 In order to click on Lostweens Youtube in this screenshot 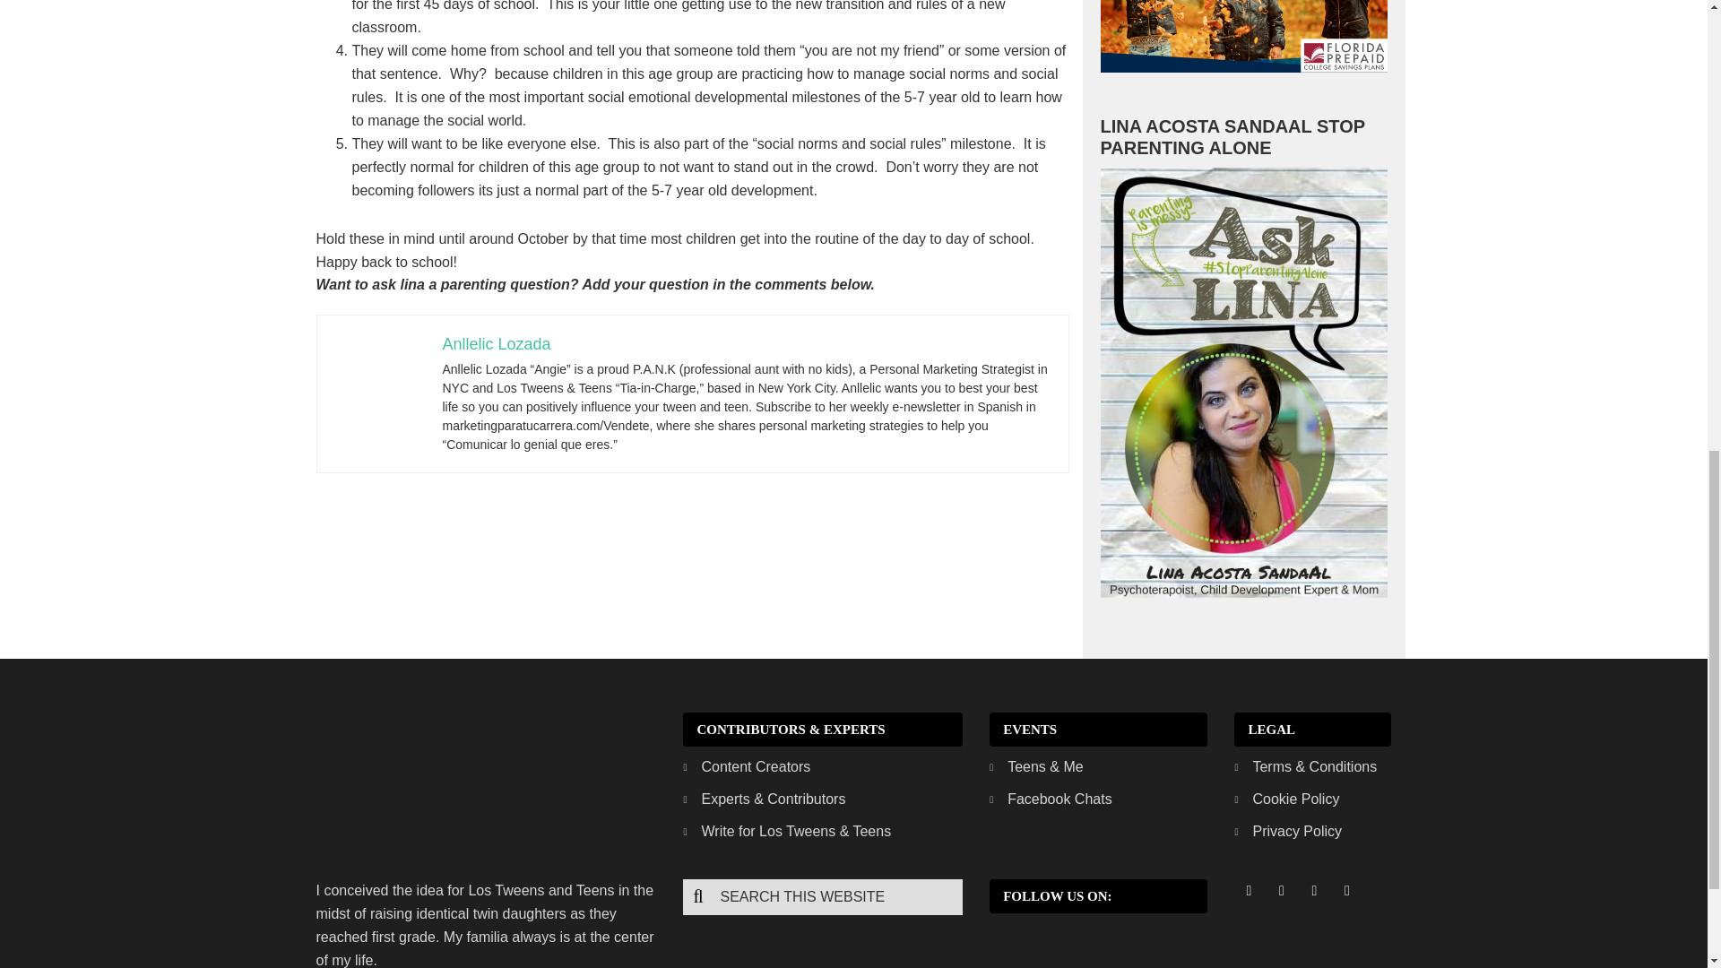, I will do `click(1346, 890)`.